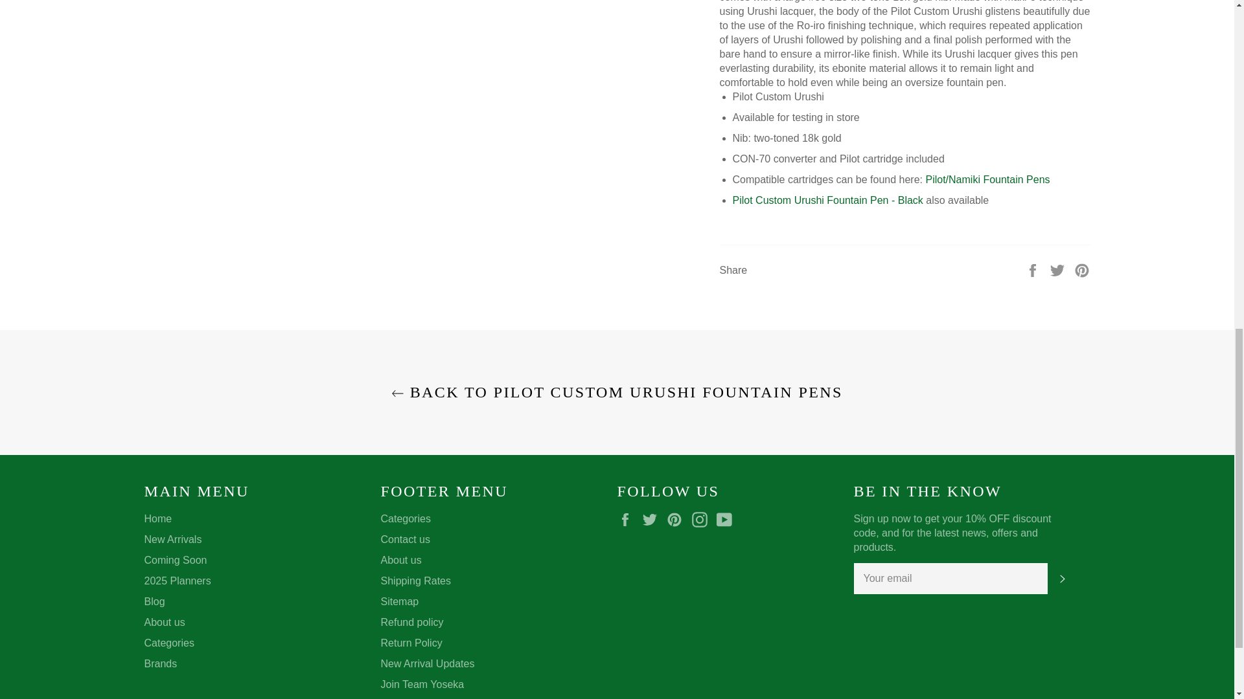  What do you see at coordinates (653, 519) in the screenshot?
I see `Yoseka Stationery on Twitter` at bounding box center [653, 519].